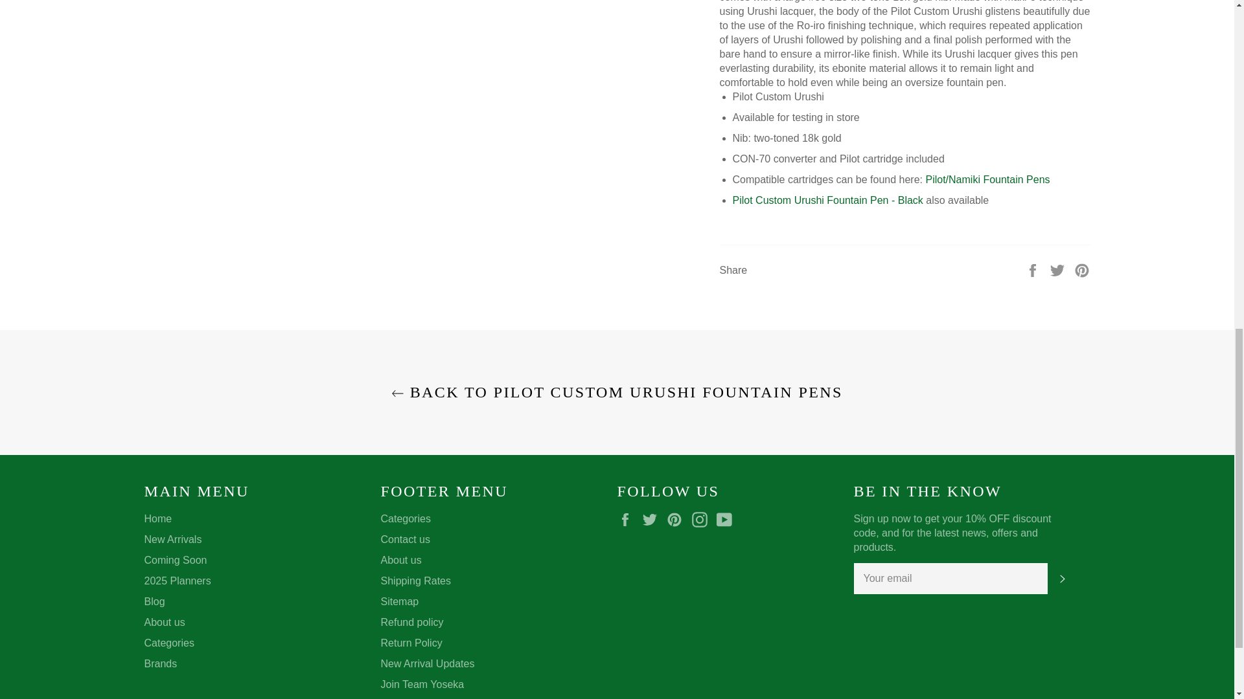  What do you see at coordinates (653, 519) in the screenshot?
I see `Yoseka Stationery on Twitter` at bounding box center [653, 519].